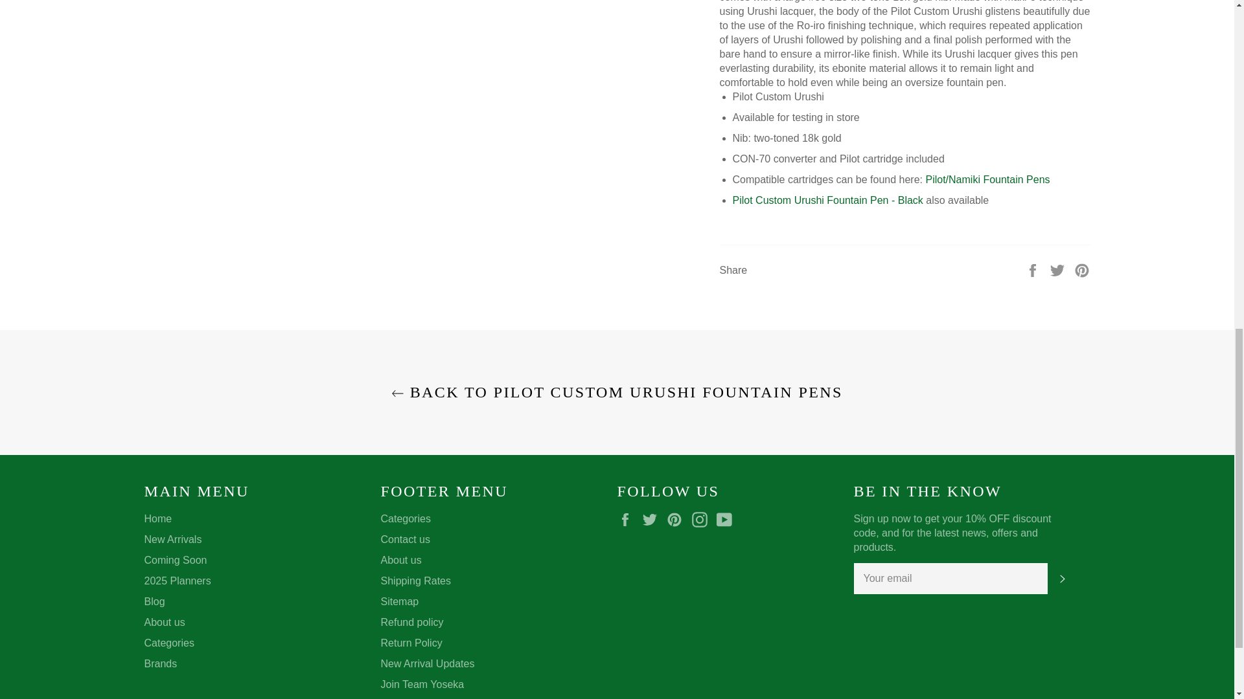  What do you see at coordinates (653, 519) in the screenshot?
I see `Yoseka Stationery on Twitter` at bounding box center [653, 519].